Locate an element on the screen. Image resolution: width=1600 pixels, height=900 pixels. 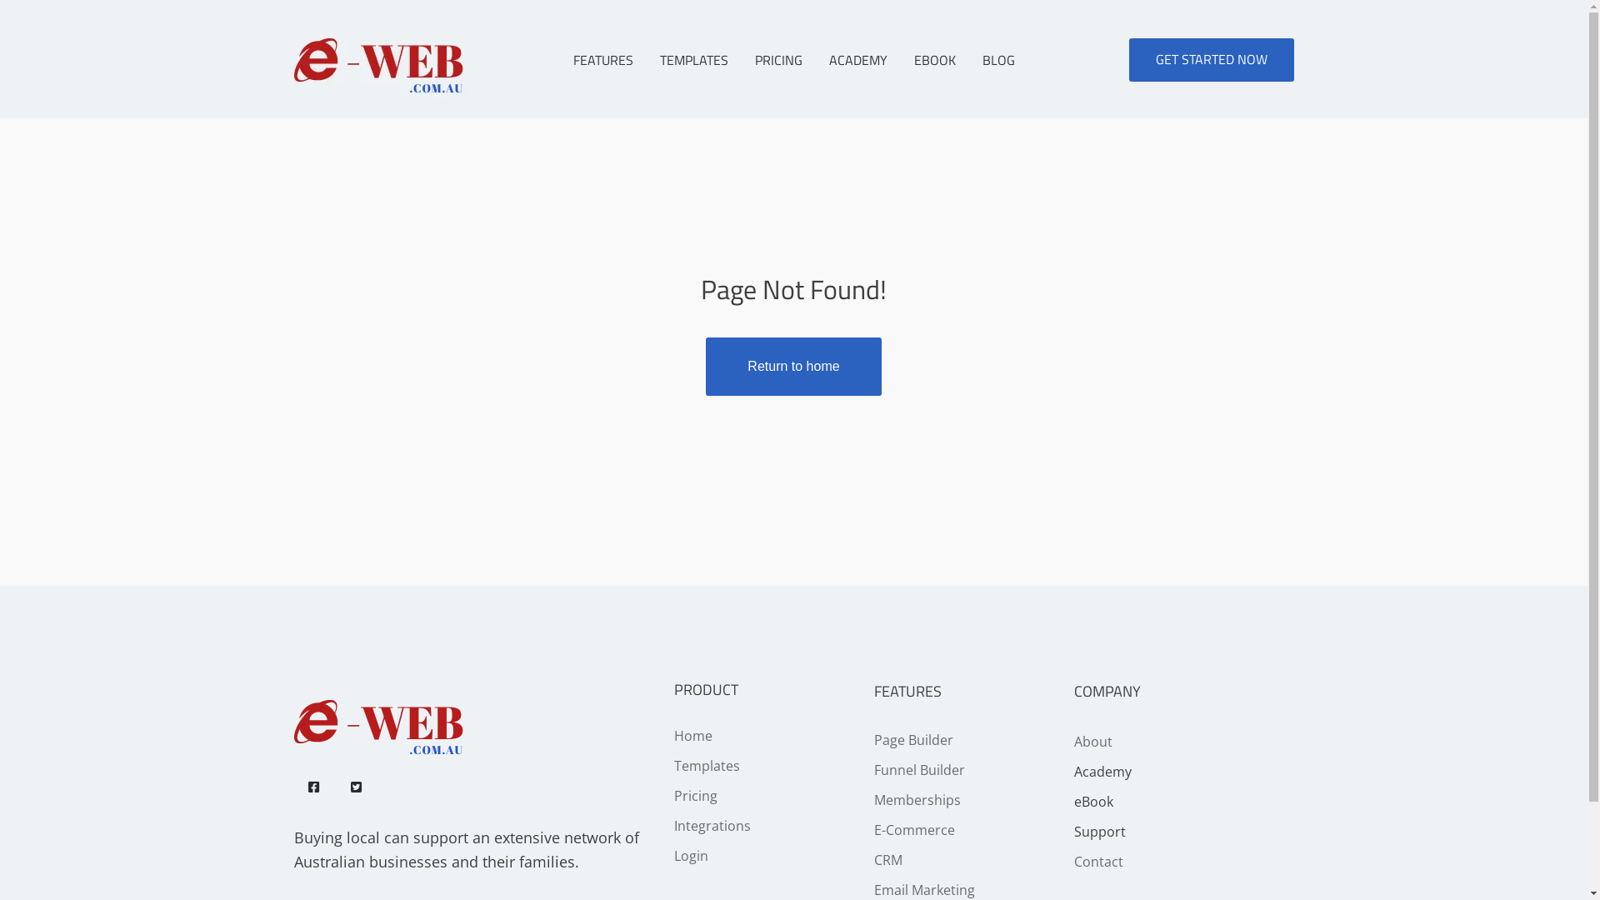
PRICING is located at coordinates (778, 60).